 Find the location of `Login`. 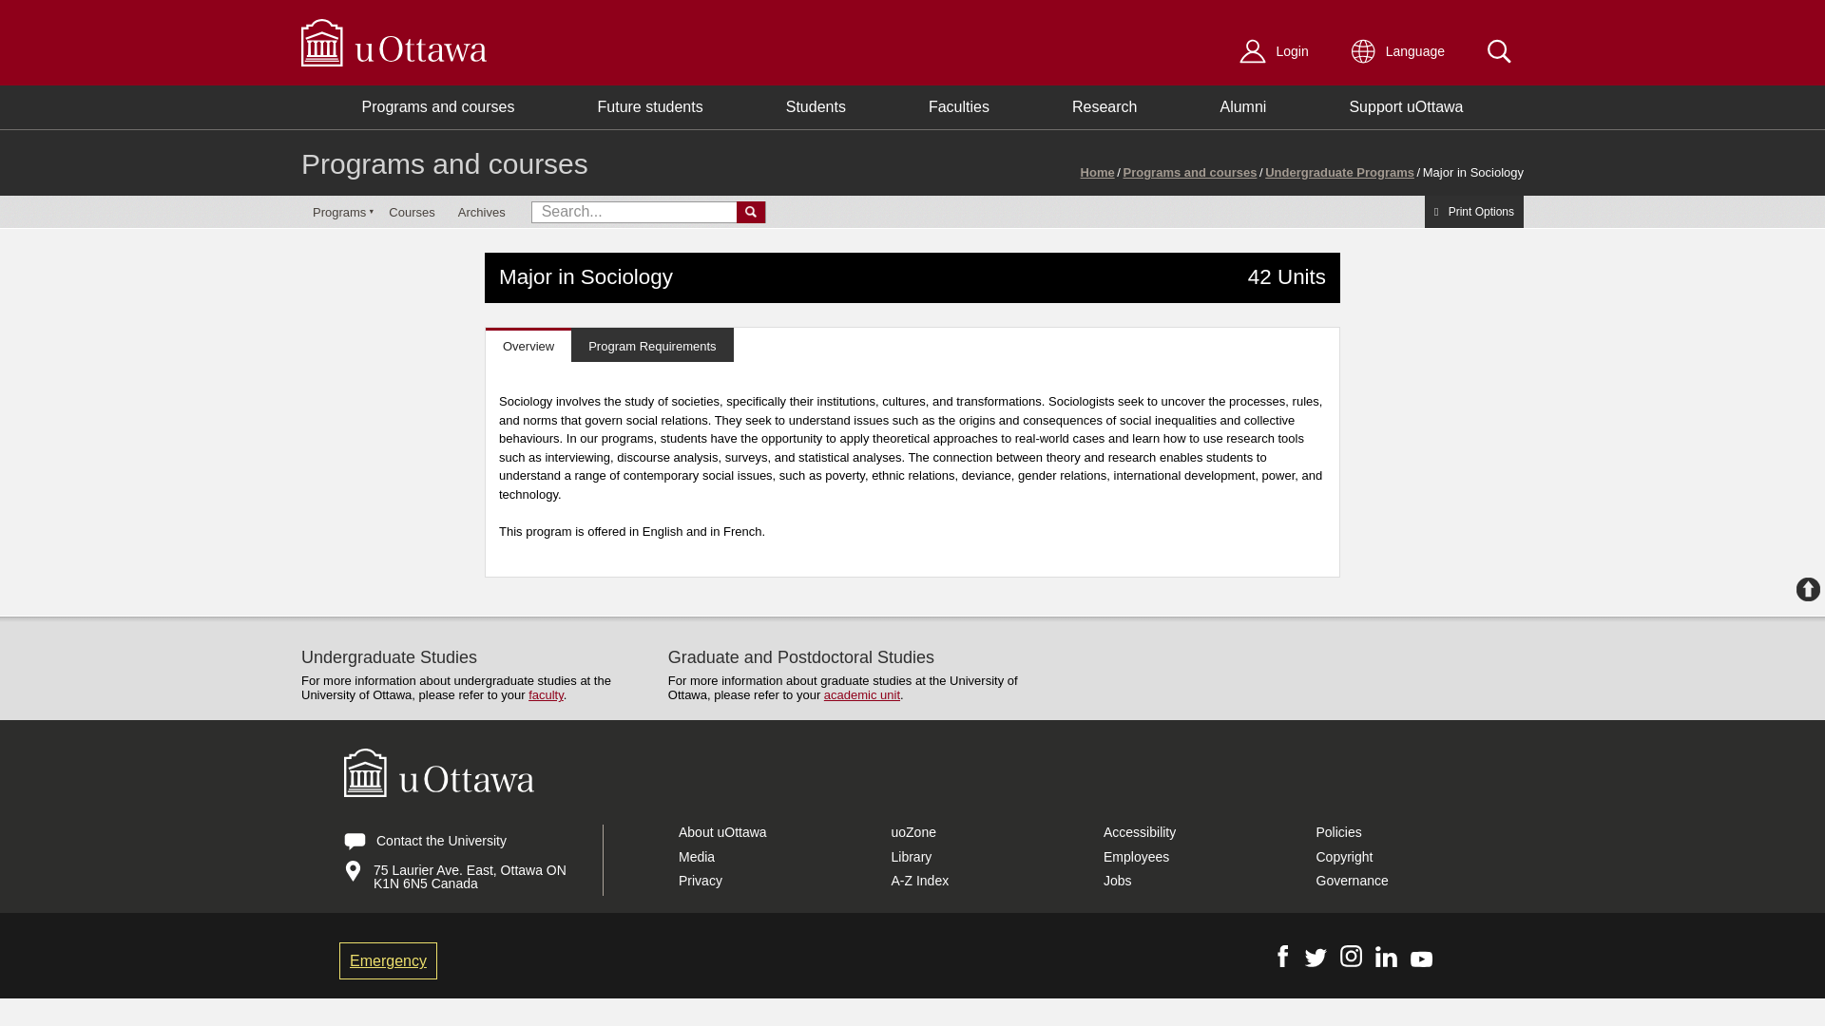

Login is located at coordinates (1277, 51).